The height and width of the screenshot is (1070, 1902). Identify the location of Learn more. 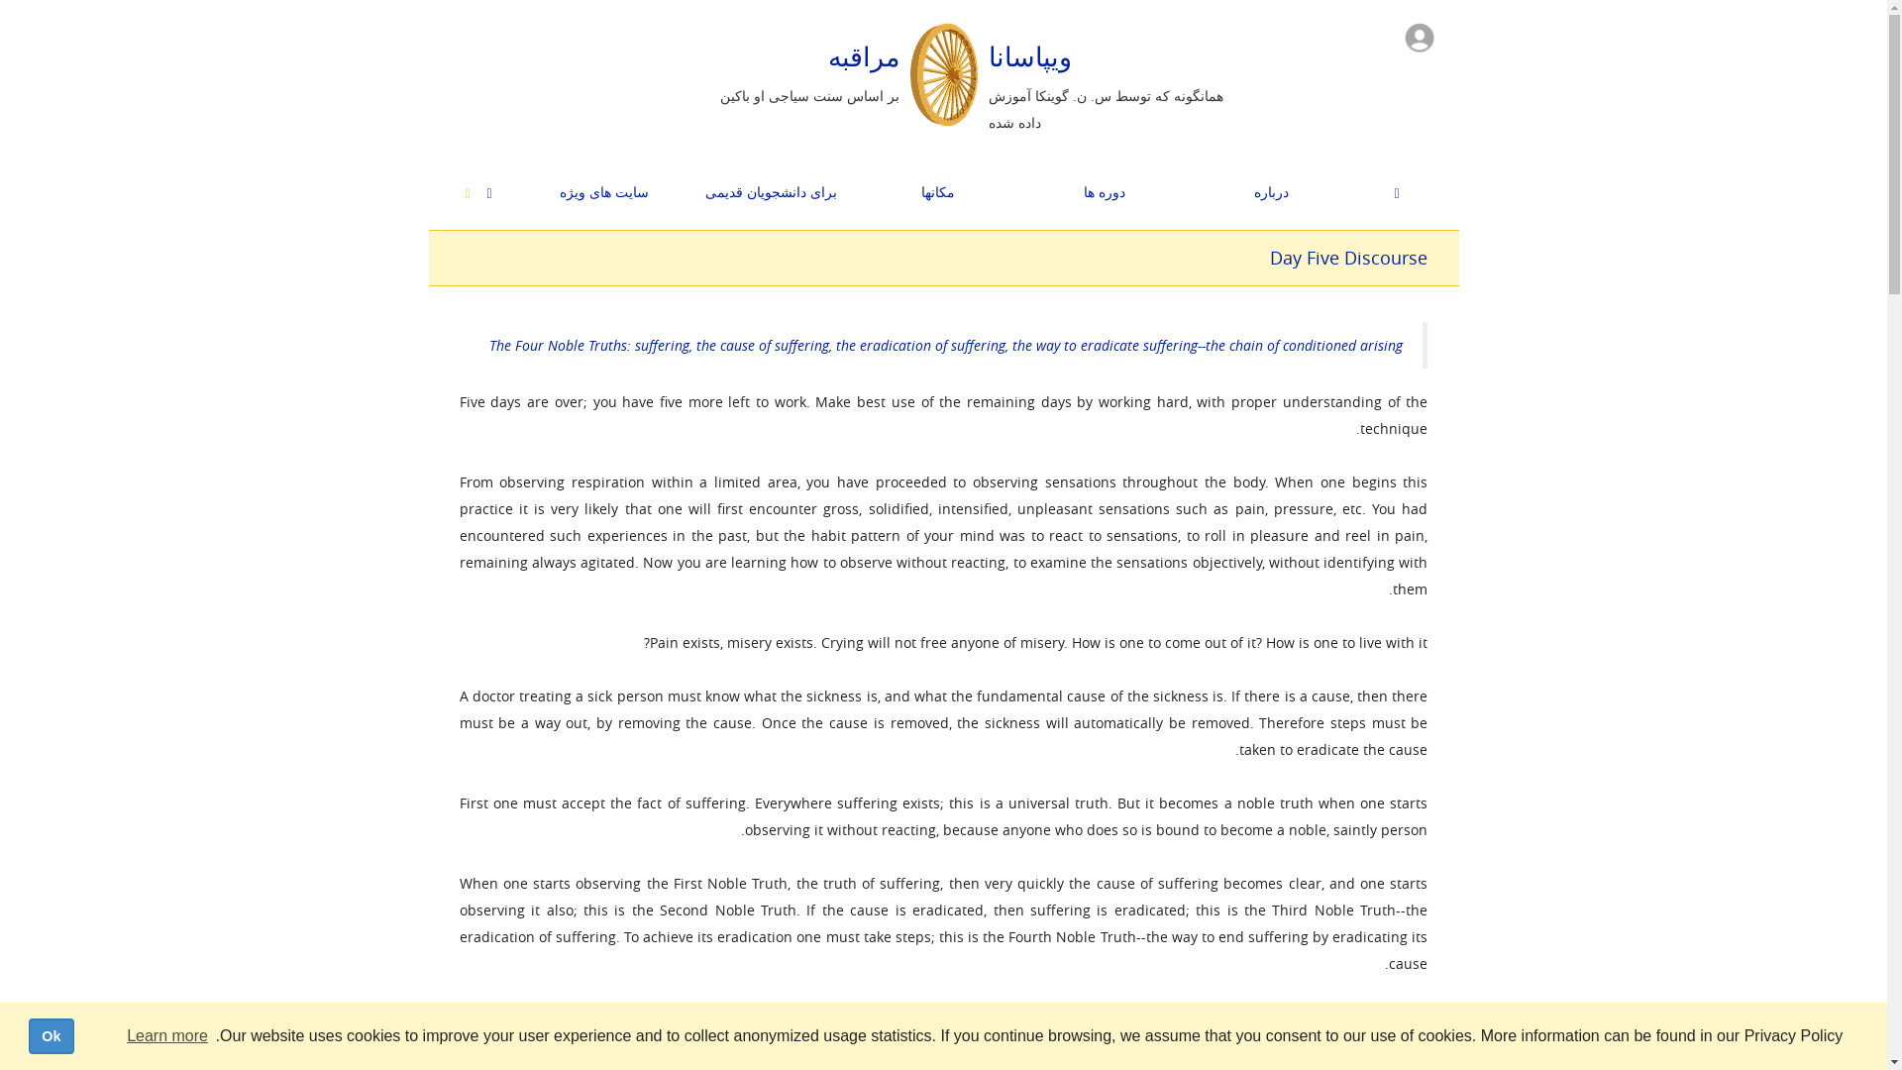
(166, 1036).